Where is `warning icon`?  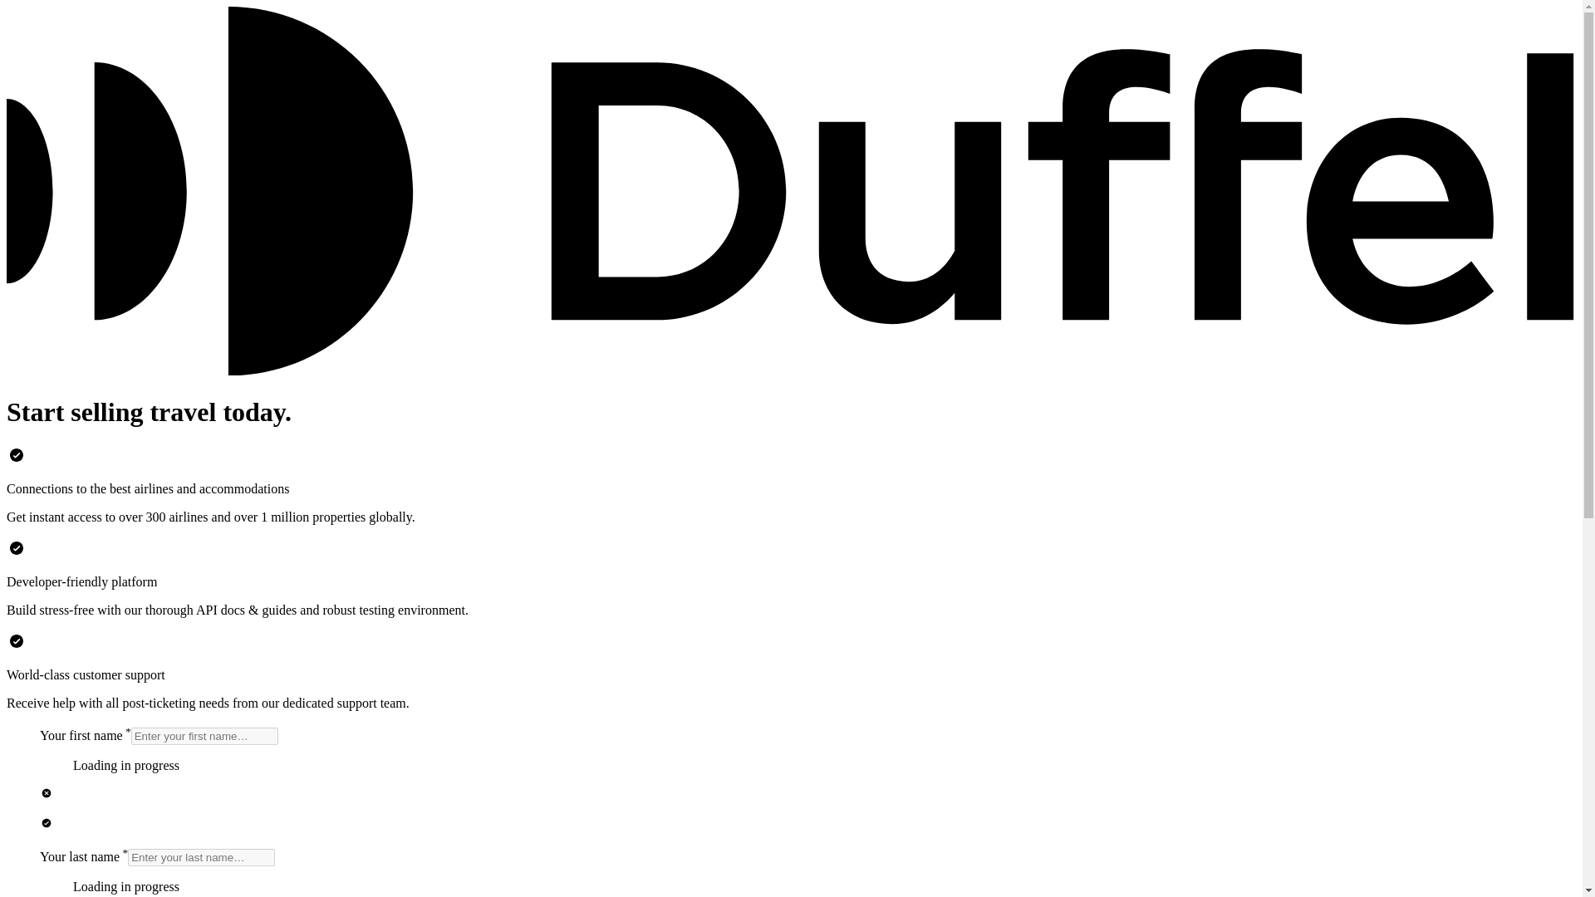 warning icon is located at coordinates (47, 793).